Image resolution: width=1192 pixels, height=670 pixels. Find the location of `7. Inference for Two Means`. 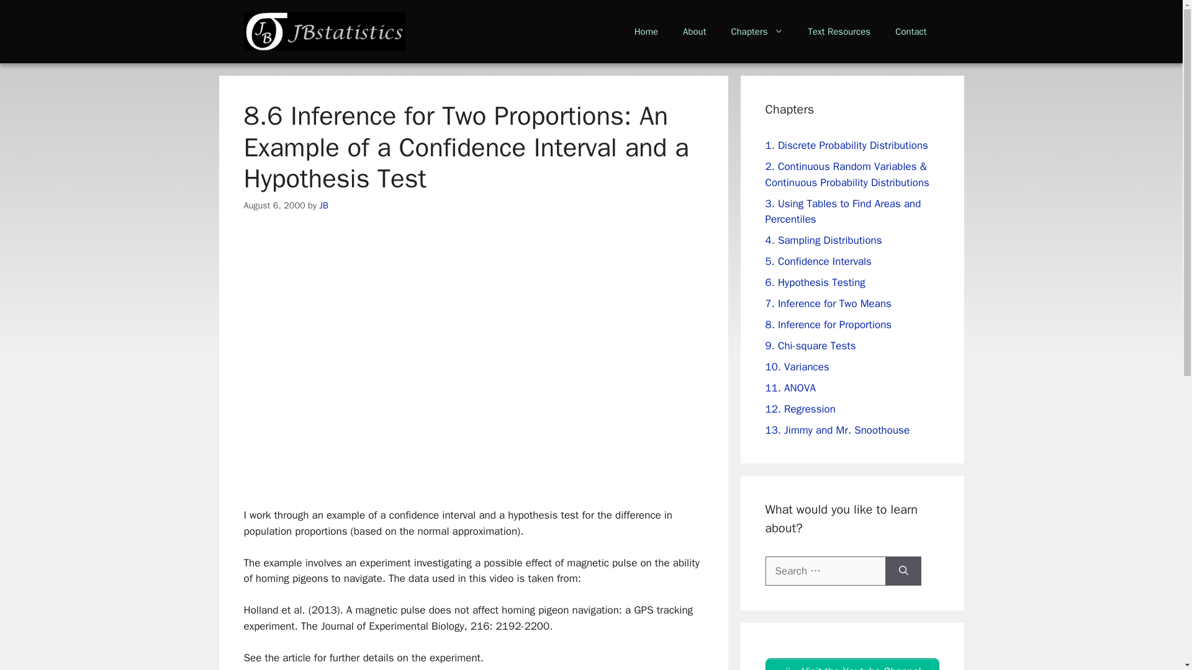

7. Inference for Two Means is located at coordinates (828, 304).